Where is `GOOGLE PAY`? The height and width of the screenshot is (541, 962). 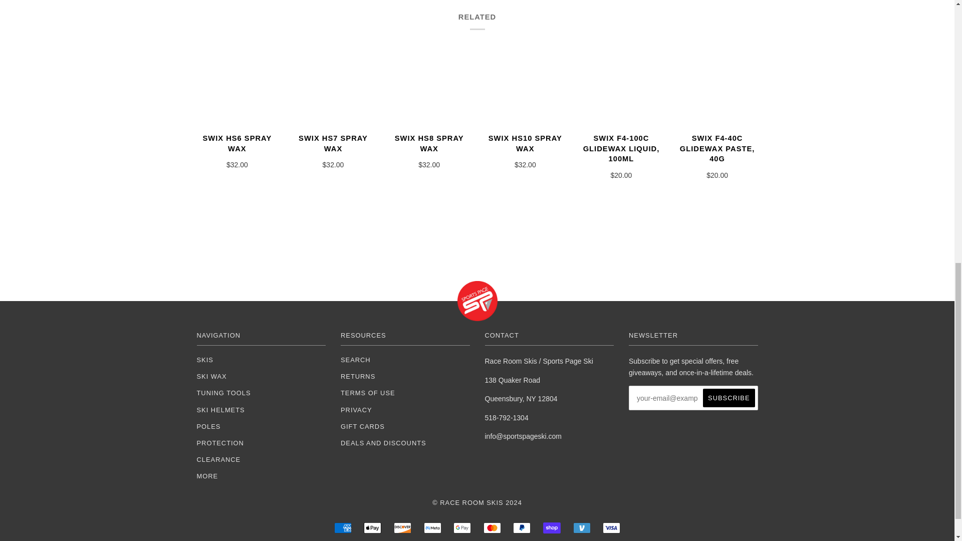 GOOGLE PAY is located at coordinates (462, 528).